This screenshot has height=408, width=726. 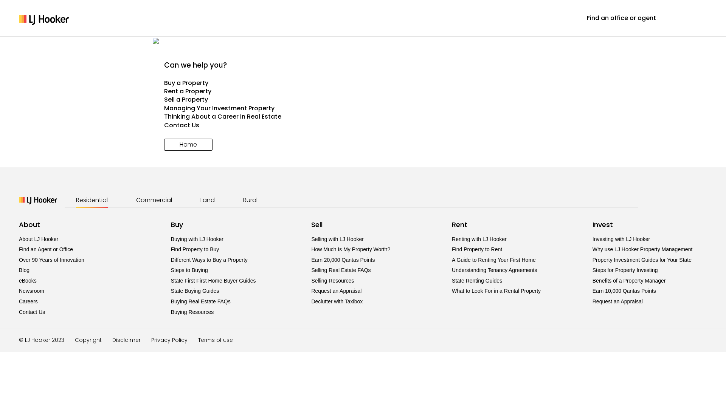 I want to click on State Renting Guides, so click(x=477, y=281).